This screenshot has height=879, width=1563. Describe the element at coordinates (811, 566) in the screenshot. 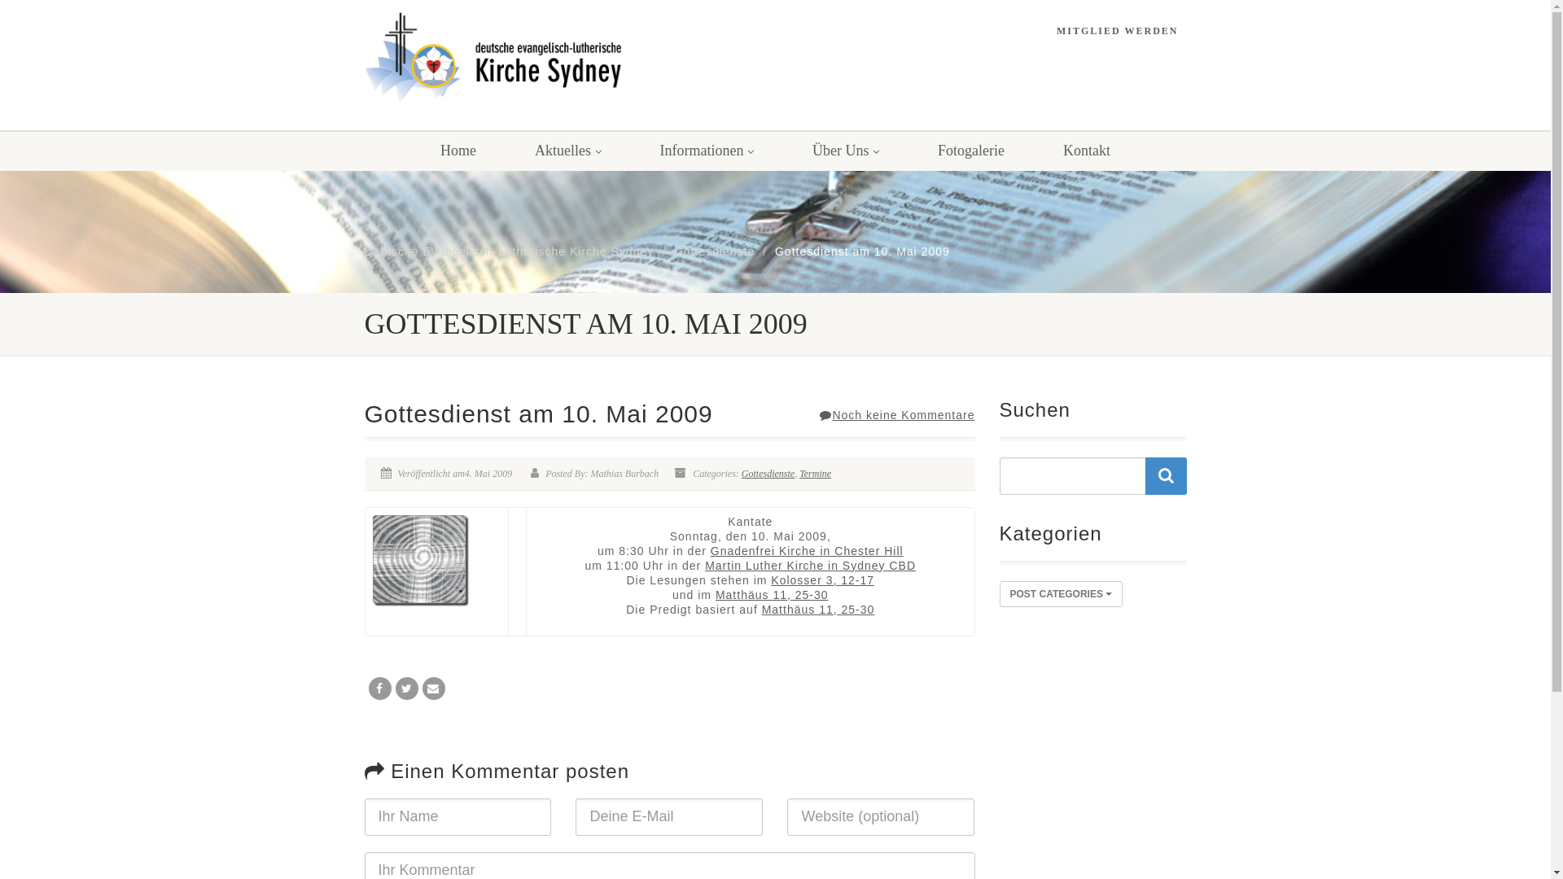

I see `Martin Luther Kirche in Sydney CBD` at that location.